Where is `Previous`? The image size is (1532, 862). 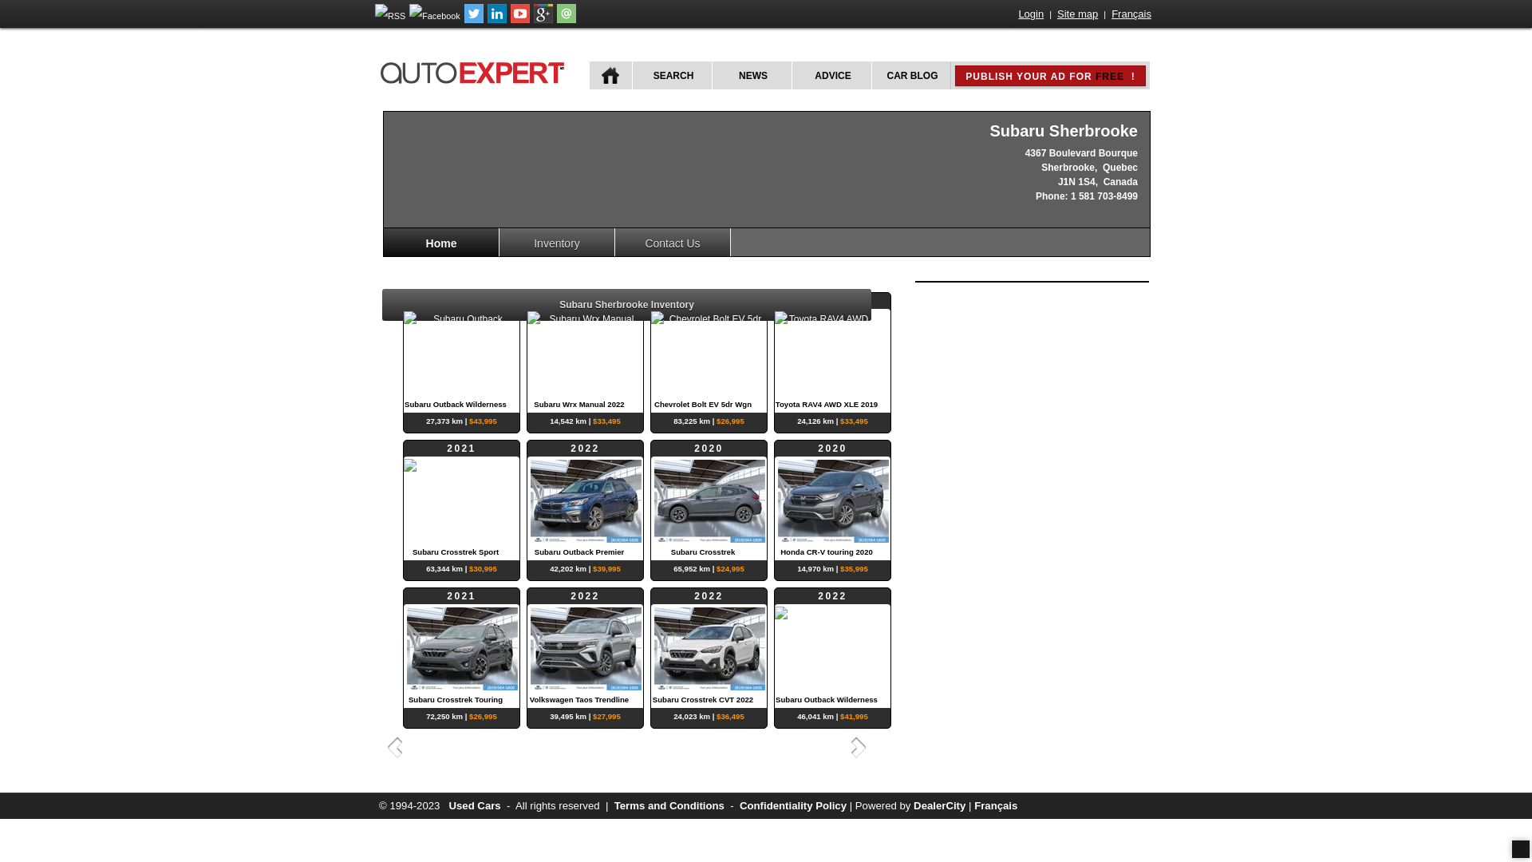
Previous is located at coordinates (393, 747).